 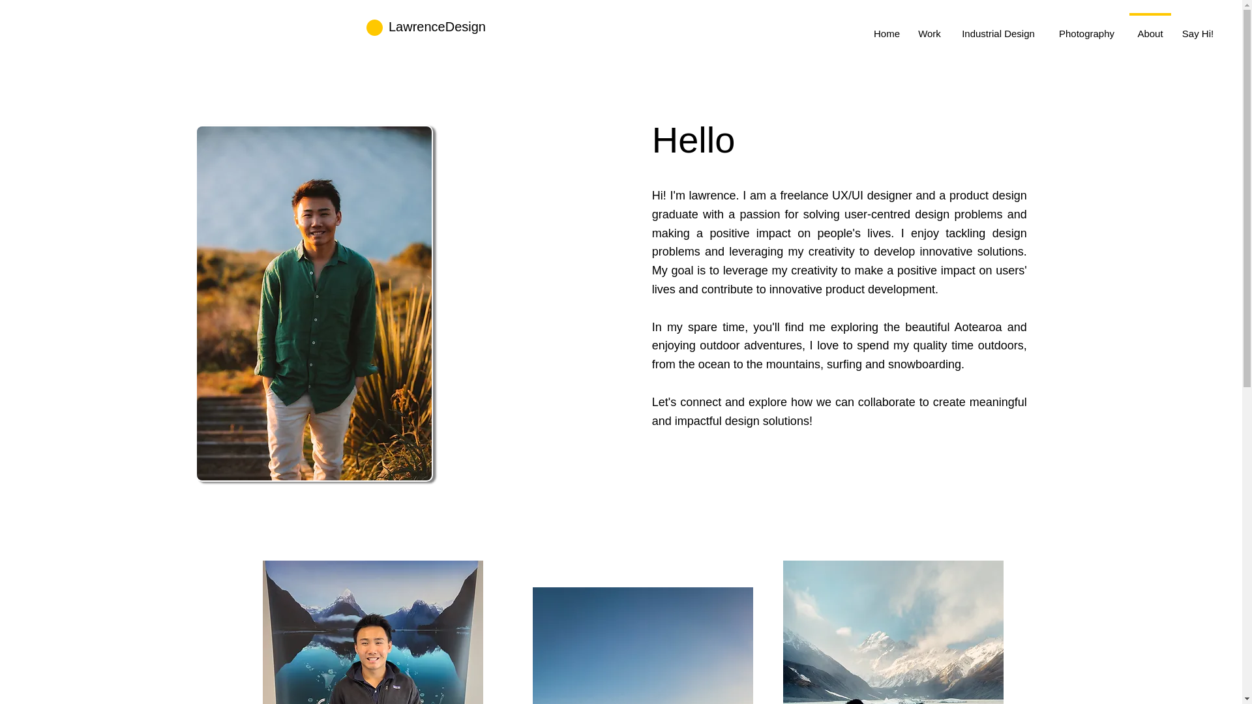 I want to click on Say Hi!, so click(x=1197, y=27).